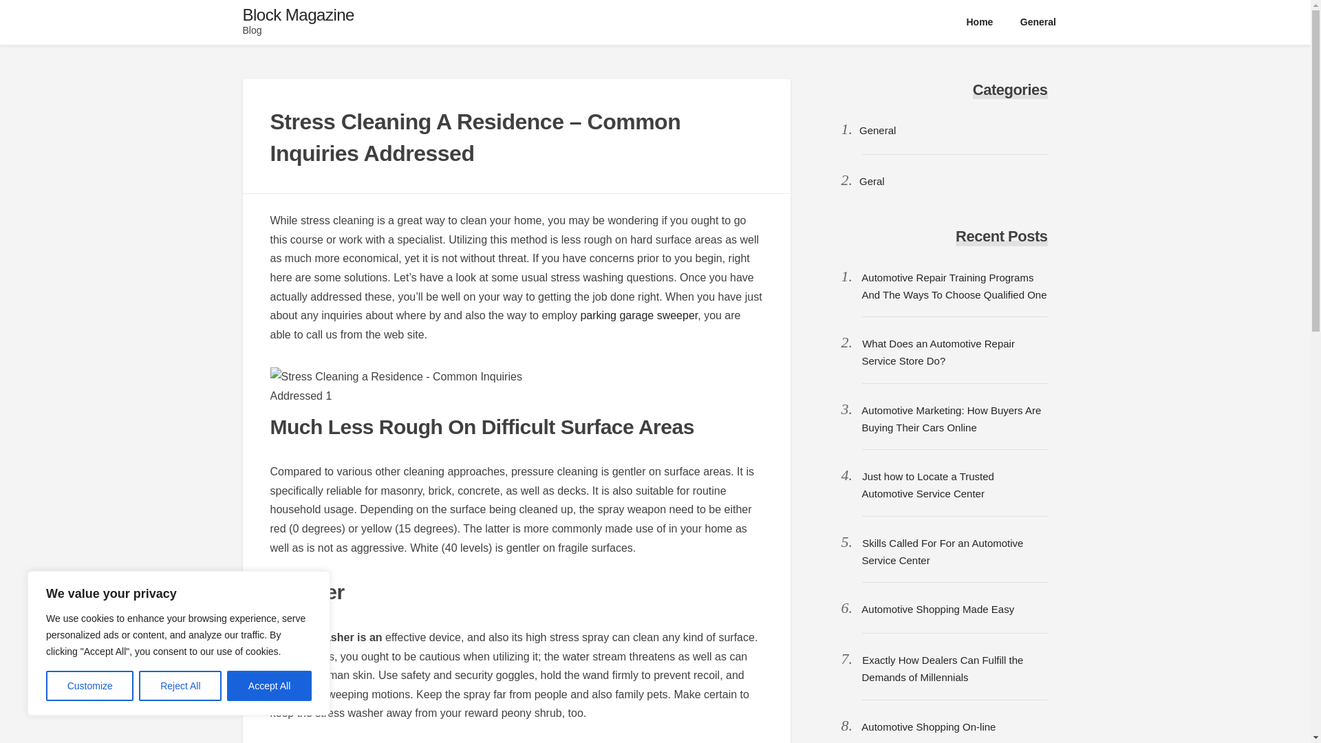 The image size is (1321, 743). I want to click on Block Magazine, so click(297, 14).